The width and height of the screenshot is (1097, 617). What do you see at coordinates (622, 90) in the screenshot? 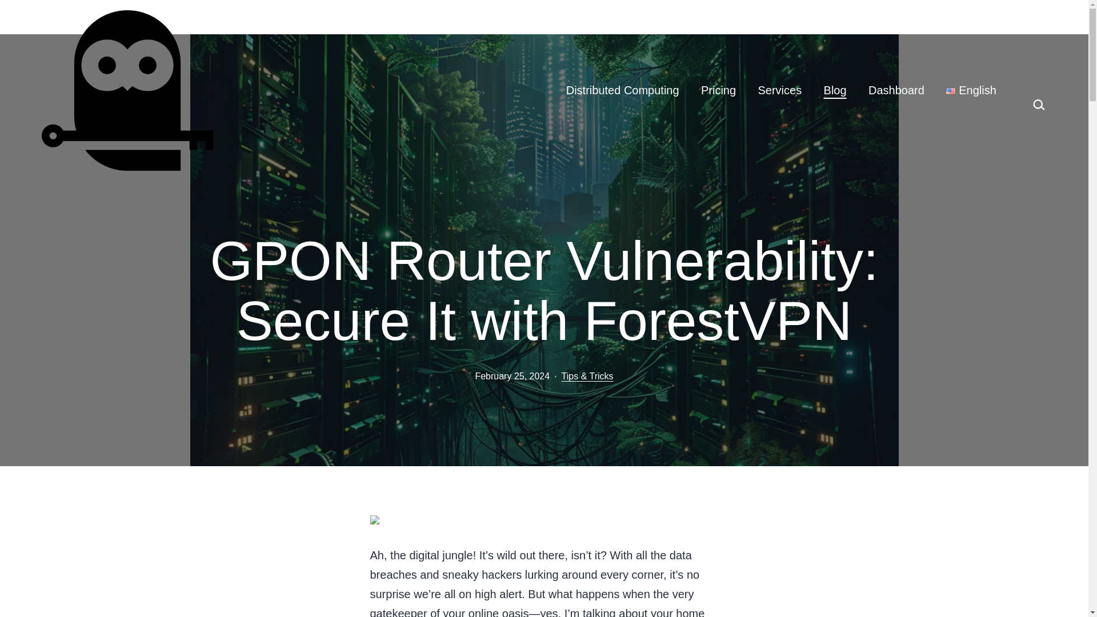
I see `Distributed Computing` at bounding box center [622, 90].